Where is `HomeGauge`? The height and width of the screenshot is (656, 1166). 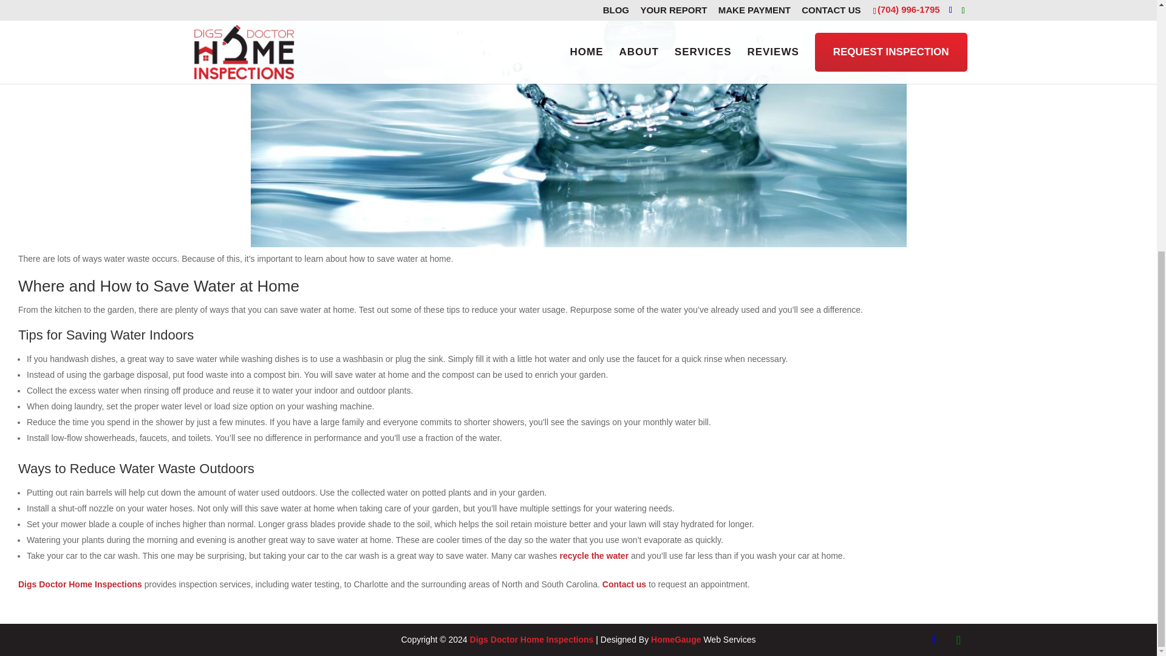 HomeGauge is located at coordinates (675, 639).